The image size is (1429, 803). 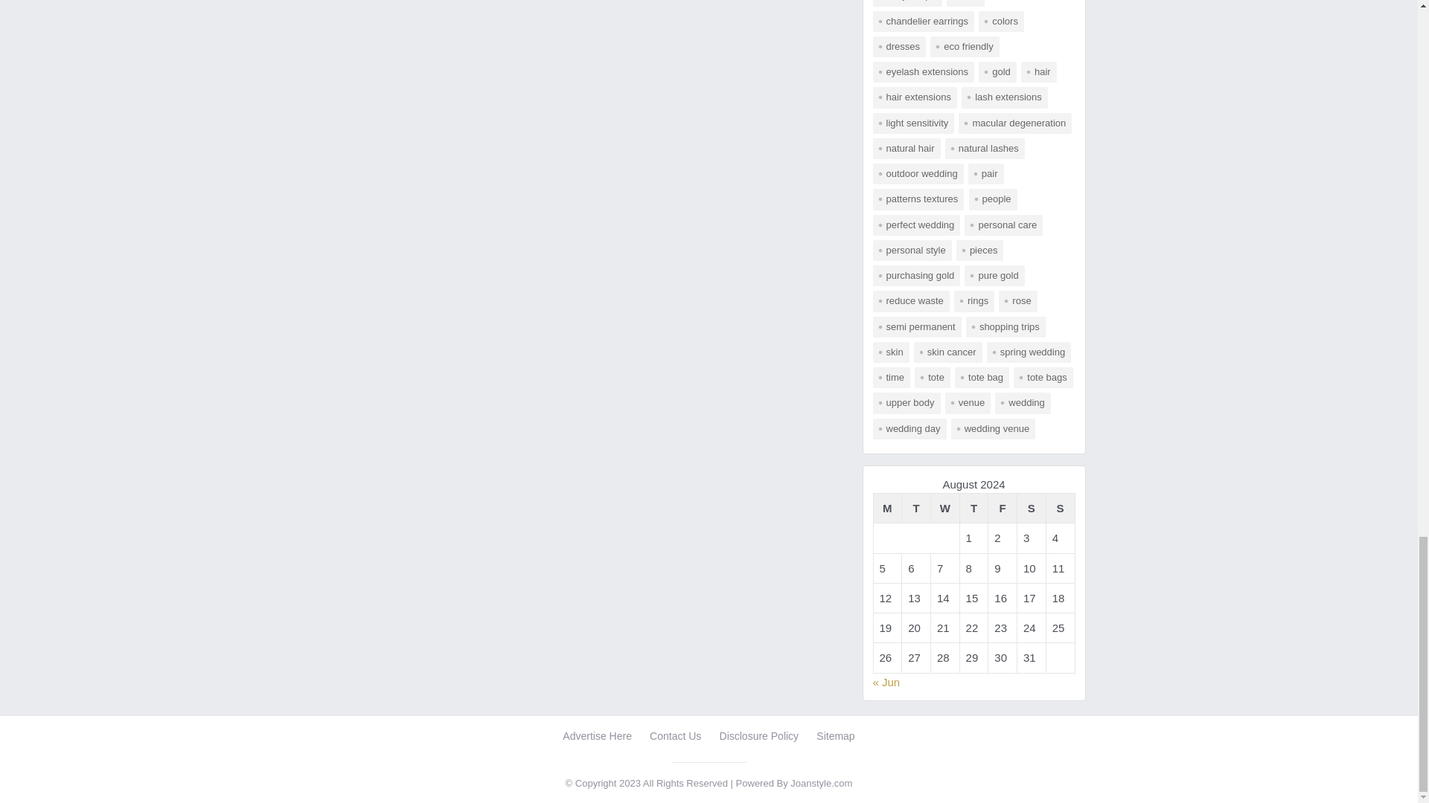 I want to click on Friday, so click(x=1003, y=509).